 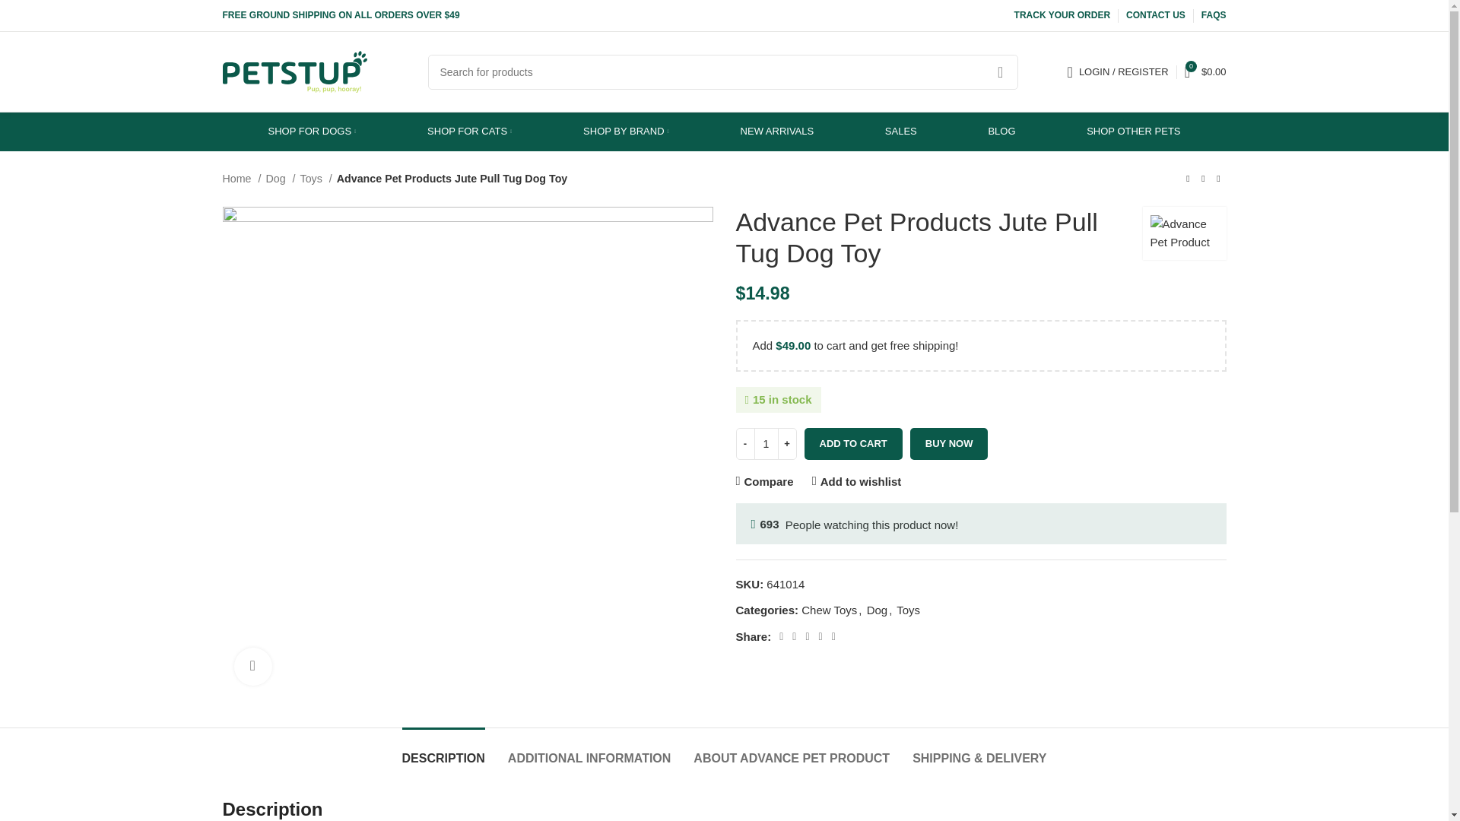 What do you see at coordinates (1204, 71) in the screenshot?
I see `Shopping cart` at bounding box center [1204, 71].